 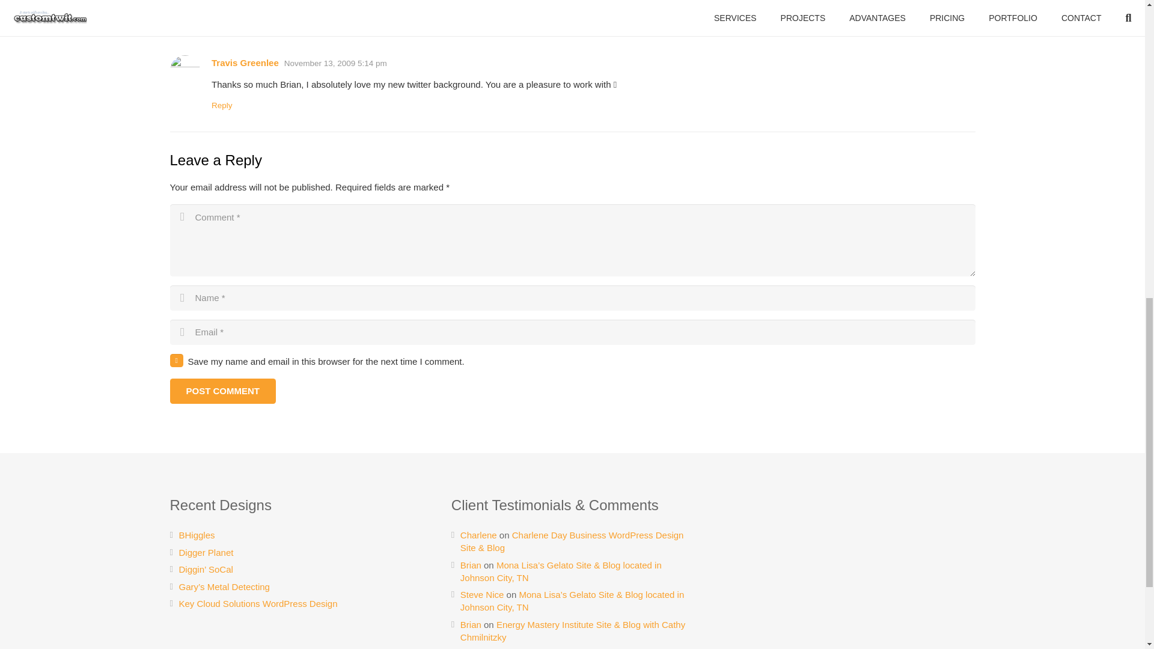 What do you see at coordinates (335, 64) in the screenshot?
I see `November 13, 2009 5:14 pm` at bounding box center [335, 64].